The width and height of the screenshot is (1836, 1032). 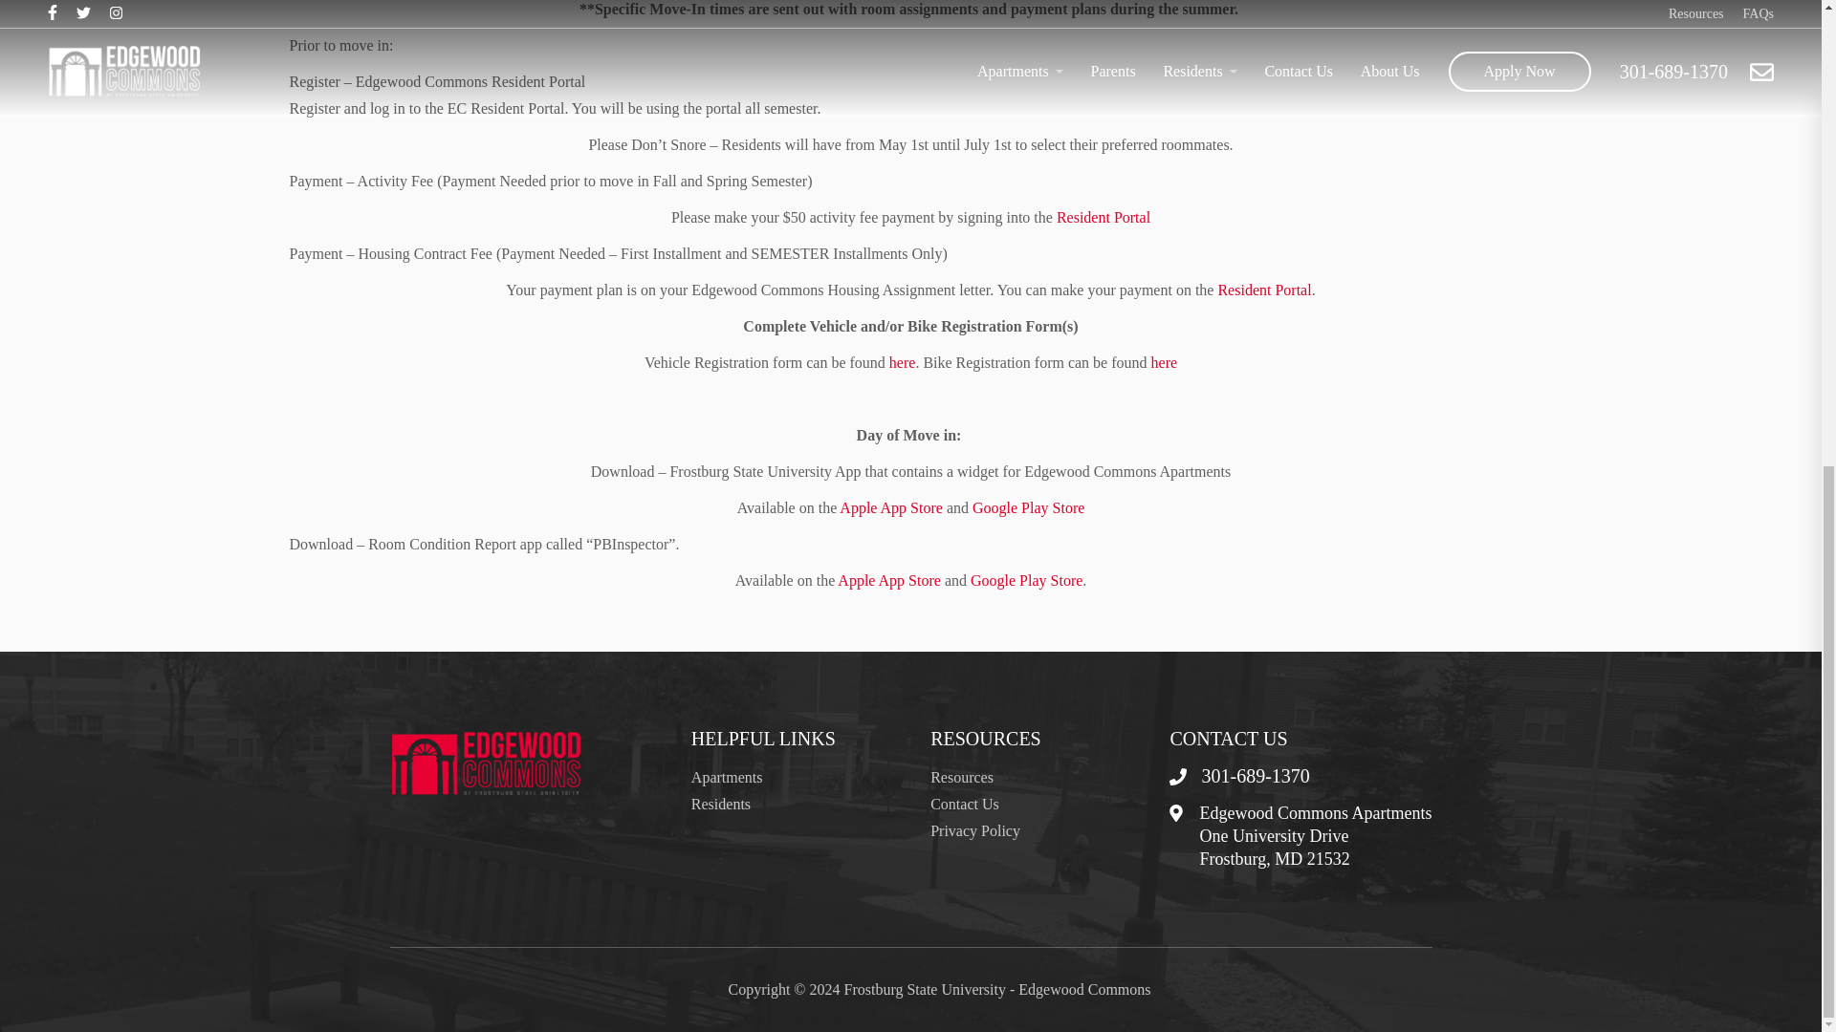 What do you see at coordinates (721, 803) in the screenshot?
I see `Residents` at bounding box center [721, 803].